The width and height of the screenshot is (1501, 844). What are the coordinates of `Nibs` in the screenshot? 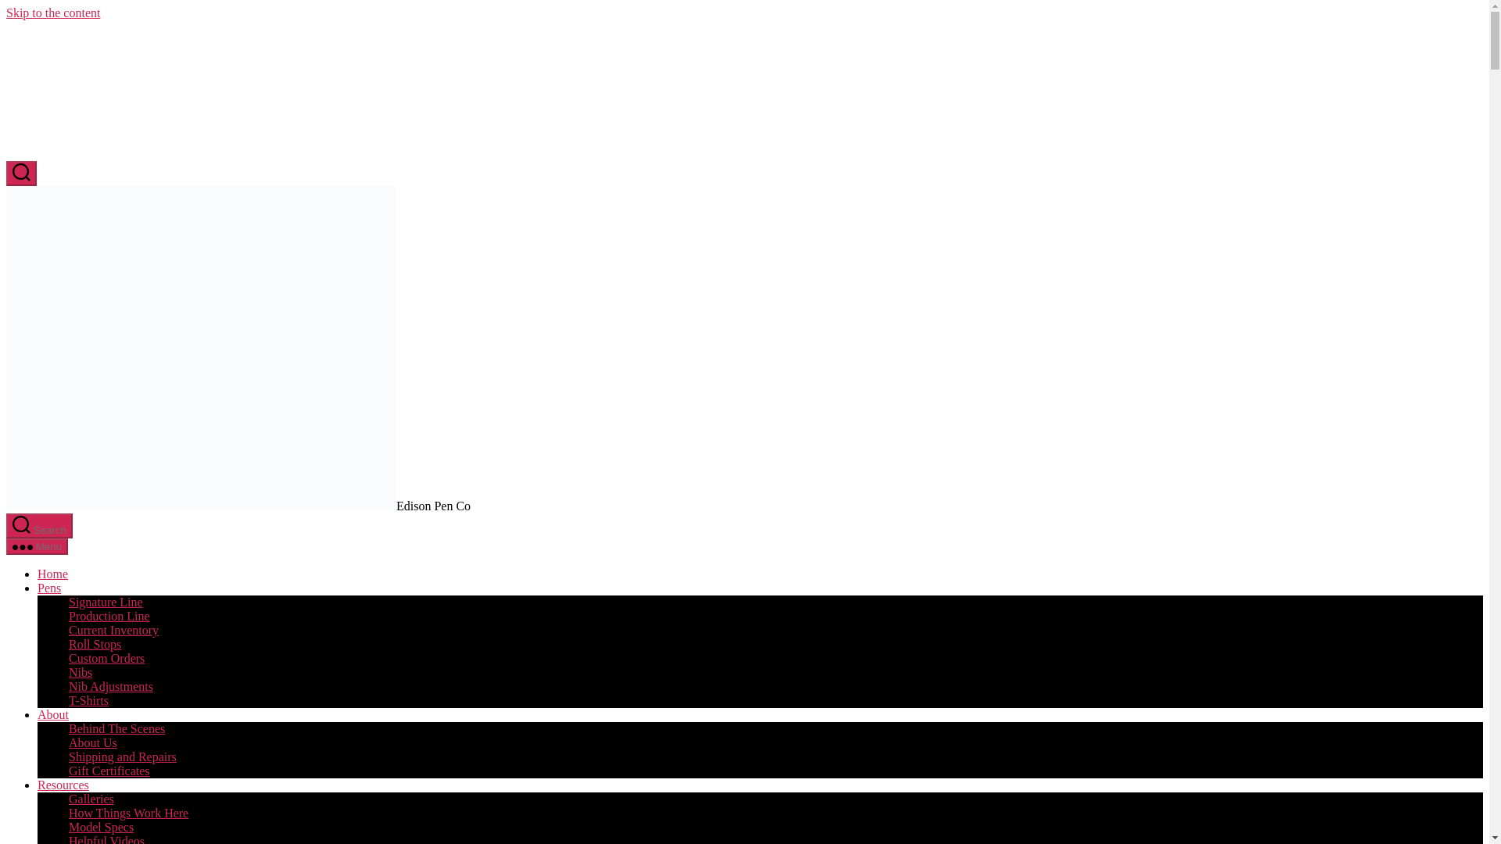 It's located at (80, 672).